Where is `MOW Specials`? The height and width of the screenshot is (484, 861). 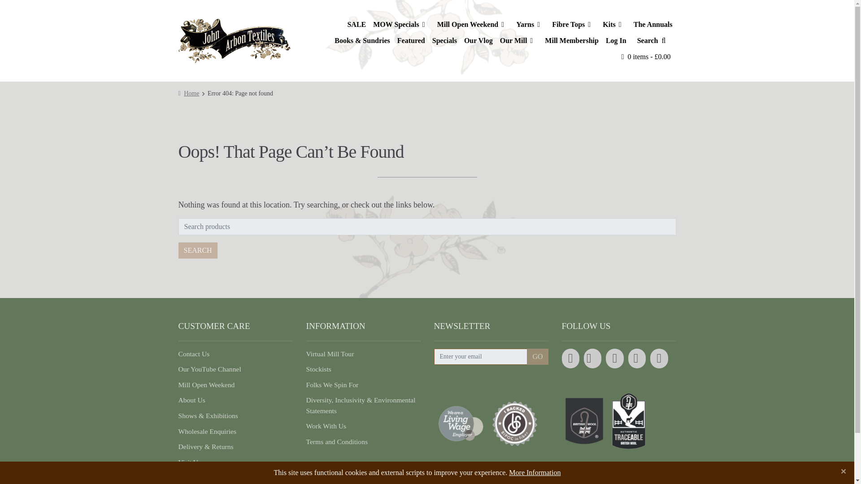
MOW Specials is located at coordinates (401, 24).